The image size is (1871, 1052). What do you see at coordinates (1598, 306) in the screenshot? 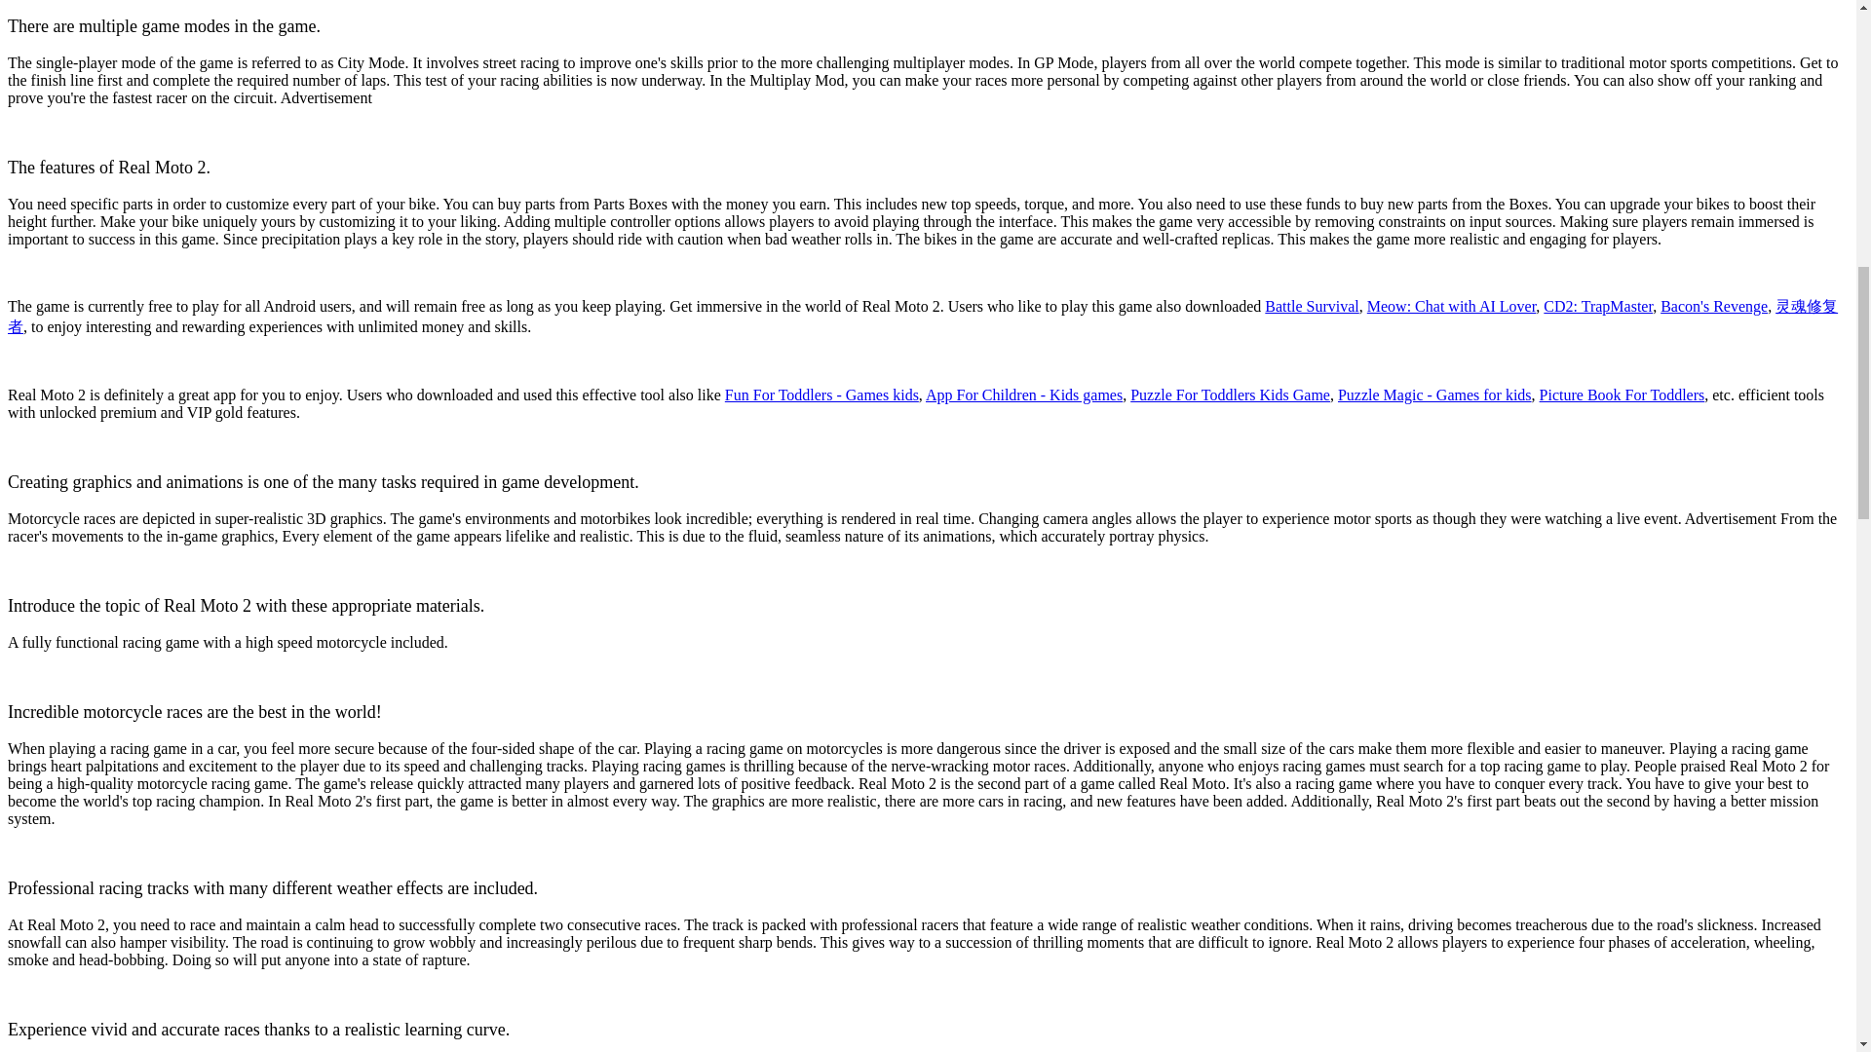
I see `CD2: TrapMaster` at bounding box center [1598, 306].